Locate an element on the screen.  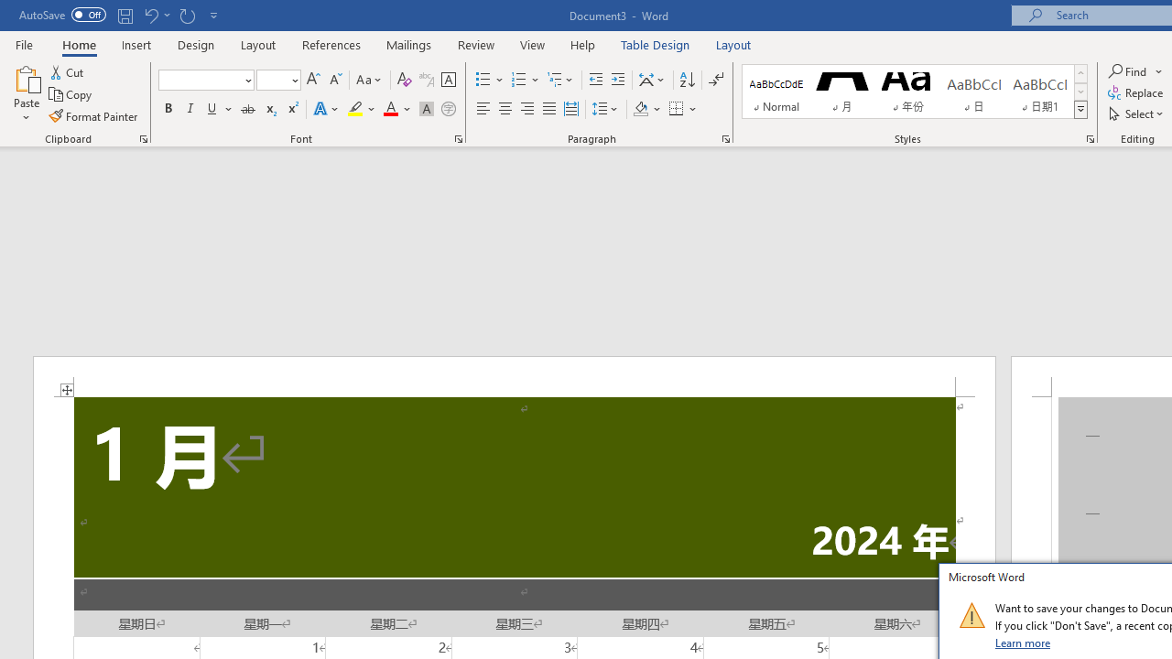
Help is located at coordinates (583, 44).